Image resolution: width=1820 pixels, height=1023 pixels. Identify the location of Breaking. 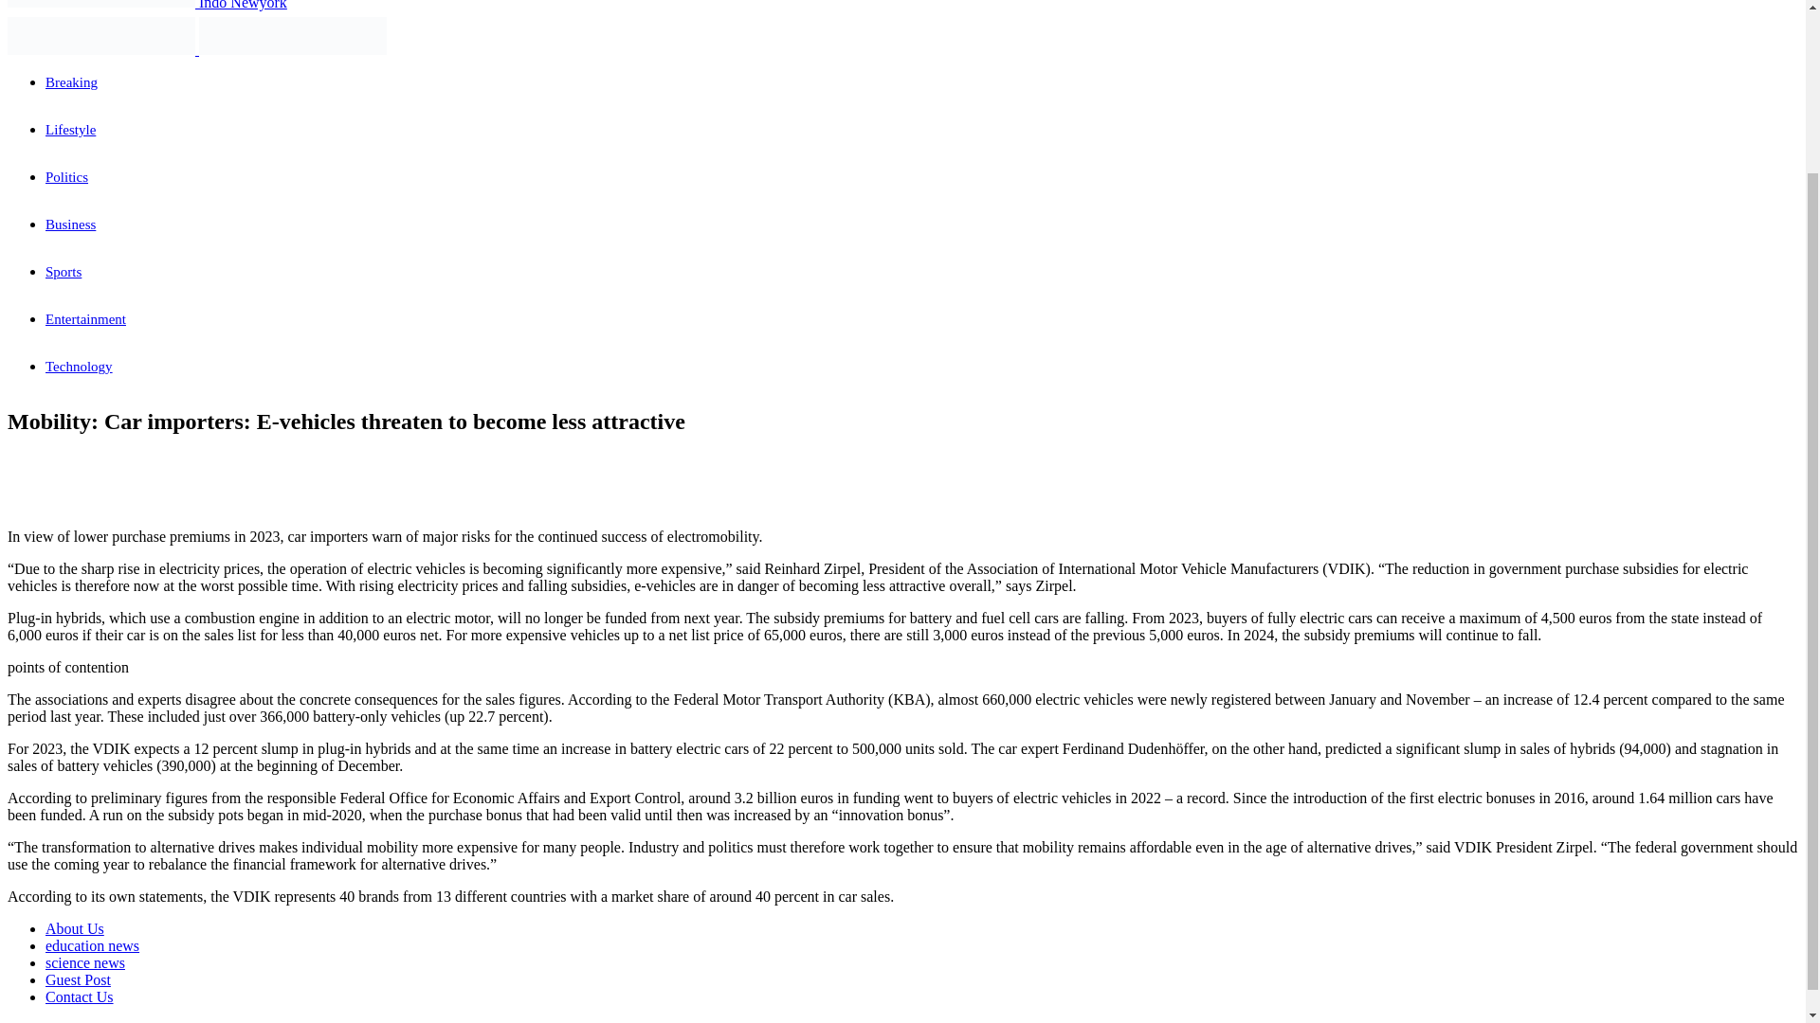
(72, 81).